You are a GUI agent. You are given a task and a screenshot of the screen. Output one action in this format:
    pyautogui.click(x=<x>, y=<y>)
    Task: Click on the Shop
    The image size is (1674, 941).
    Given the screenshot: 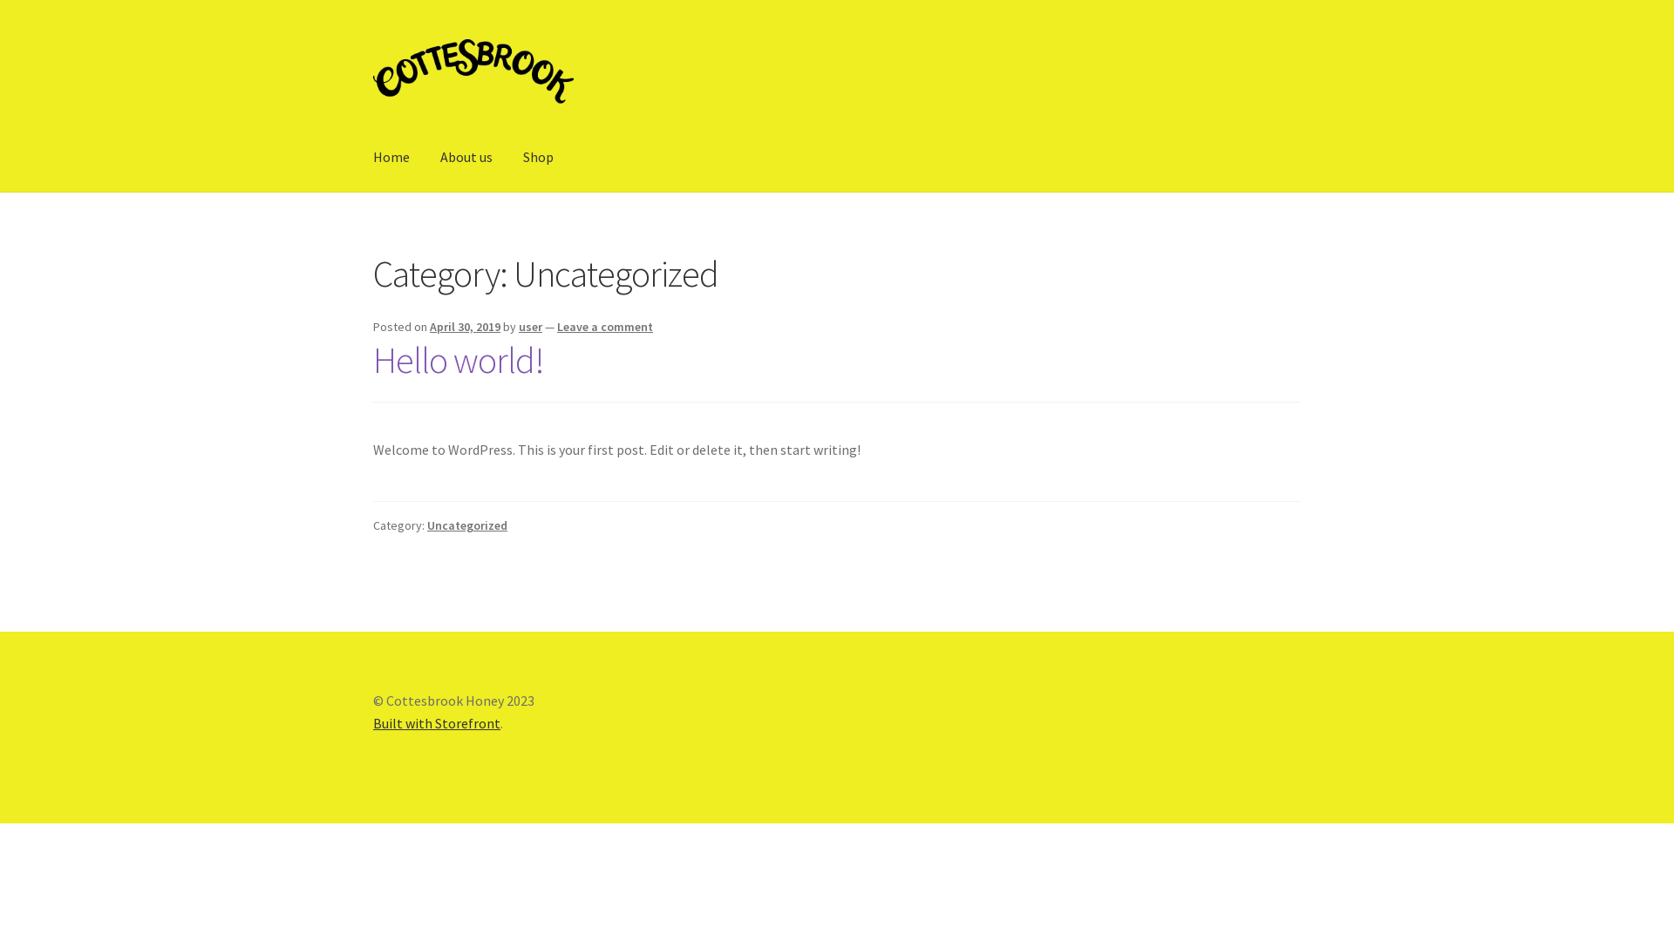 What is the action you would take?
    pyautogui.click(x=539, y=158)
    